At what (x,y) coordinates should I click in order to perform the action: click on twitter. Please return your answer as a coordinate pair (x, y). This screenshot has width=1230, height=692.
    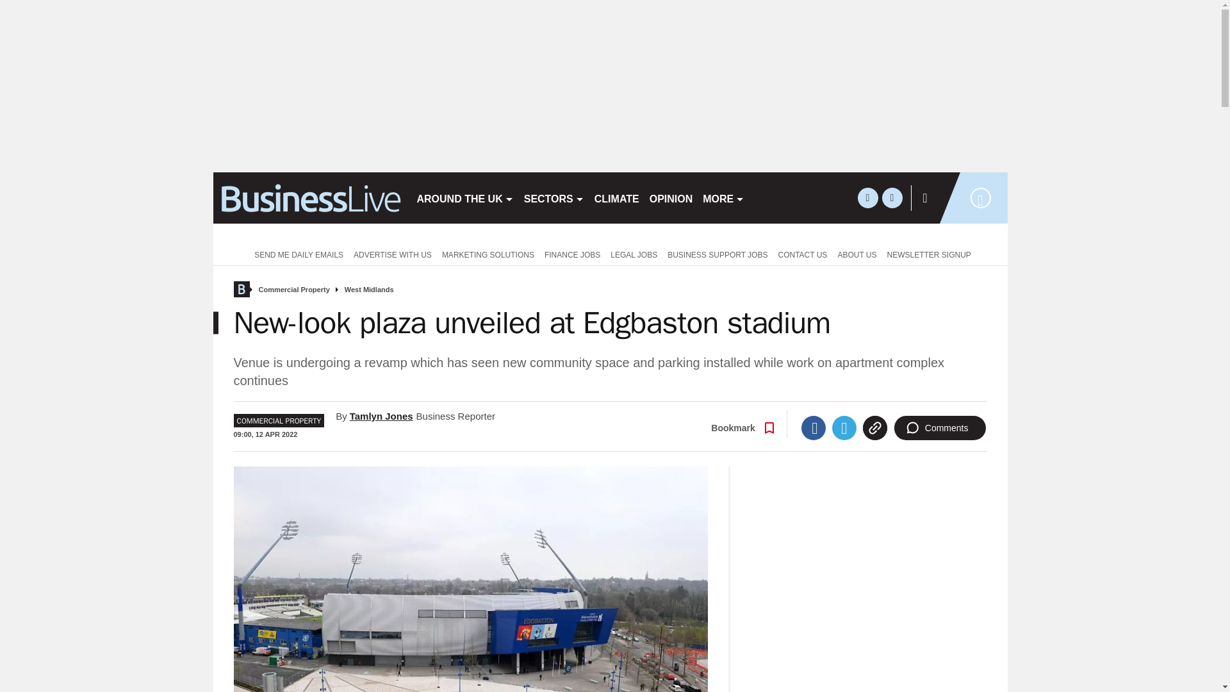
    Looking at the image, I should click on (867, 197).